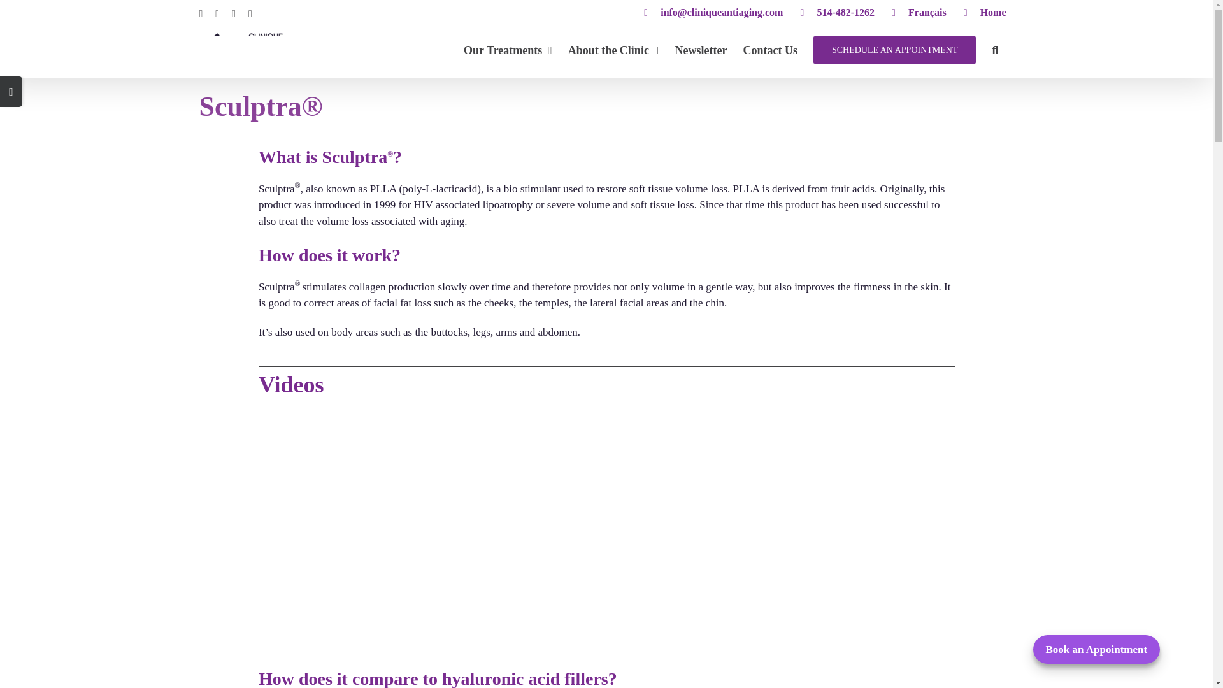  Describe the element at coordinates (769, 50) in the screenshot. I see `Contact Us` at that location.